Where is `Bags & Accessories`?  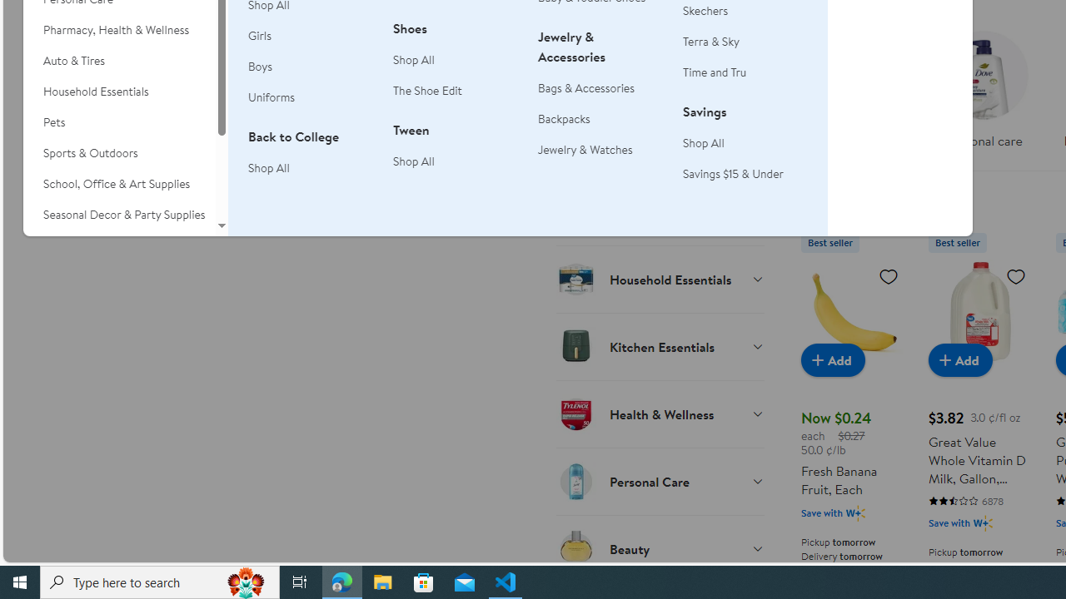 Bags & Accessories is located at coordinates (600, 88).